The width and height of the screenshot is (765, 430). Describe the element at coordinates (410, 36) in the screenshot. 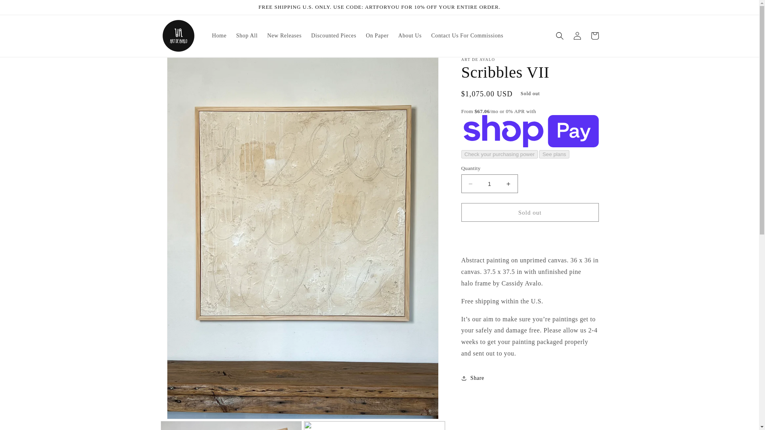

I see `About Us` at that location.